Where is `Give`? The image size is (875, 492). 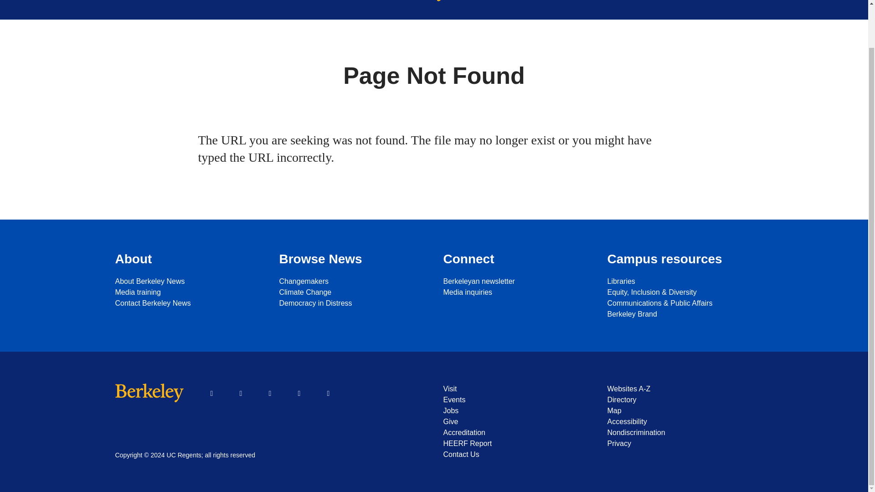 Give is located at coordinates (516, 422).